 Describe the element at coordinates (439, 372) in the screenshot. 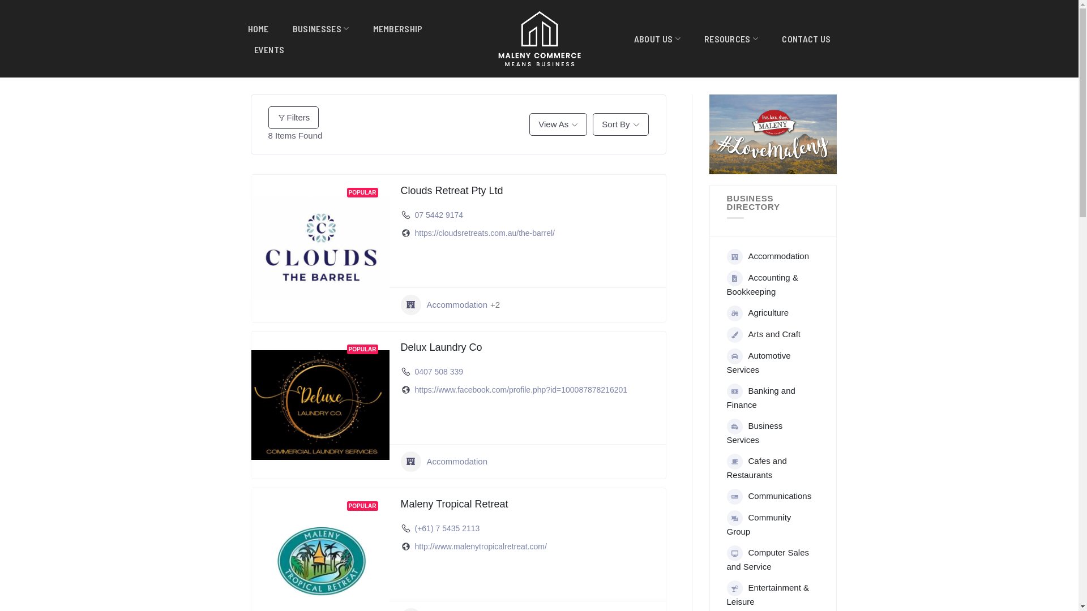

I see `0407 508 339` at that location.